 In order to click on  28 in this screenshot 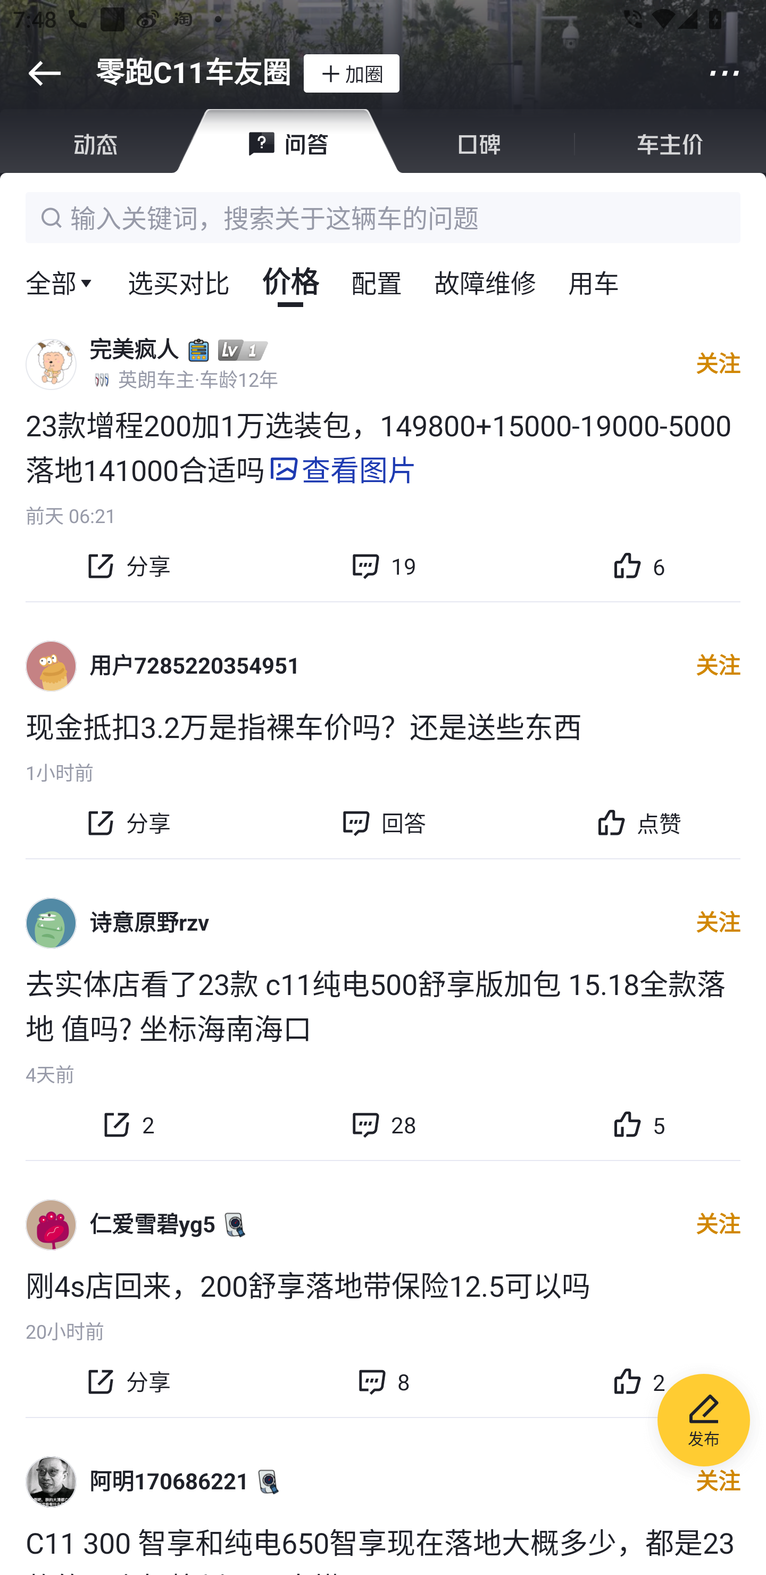, I will do `click(383, 1124)`.